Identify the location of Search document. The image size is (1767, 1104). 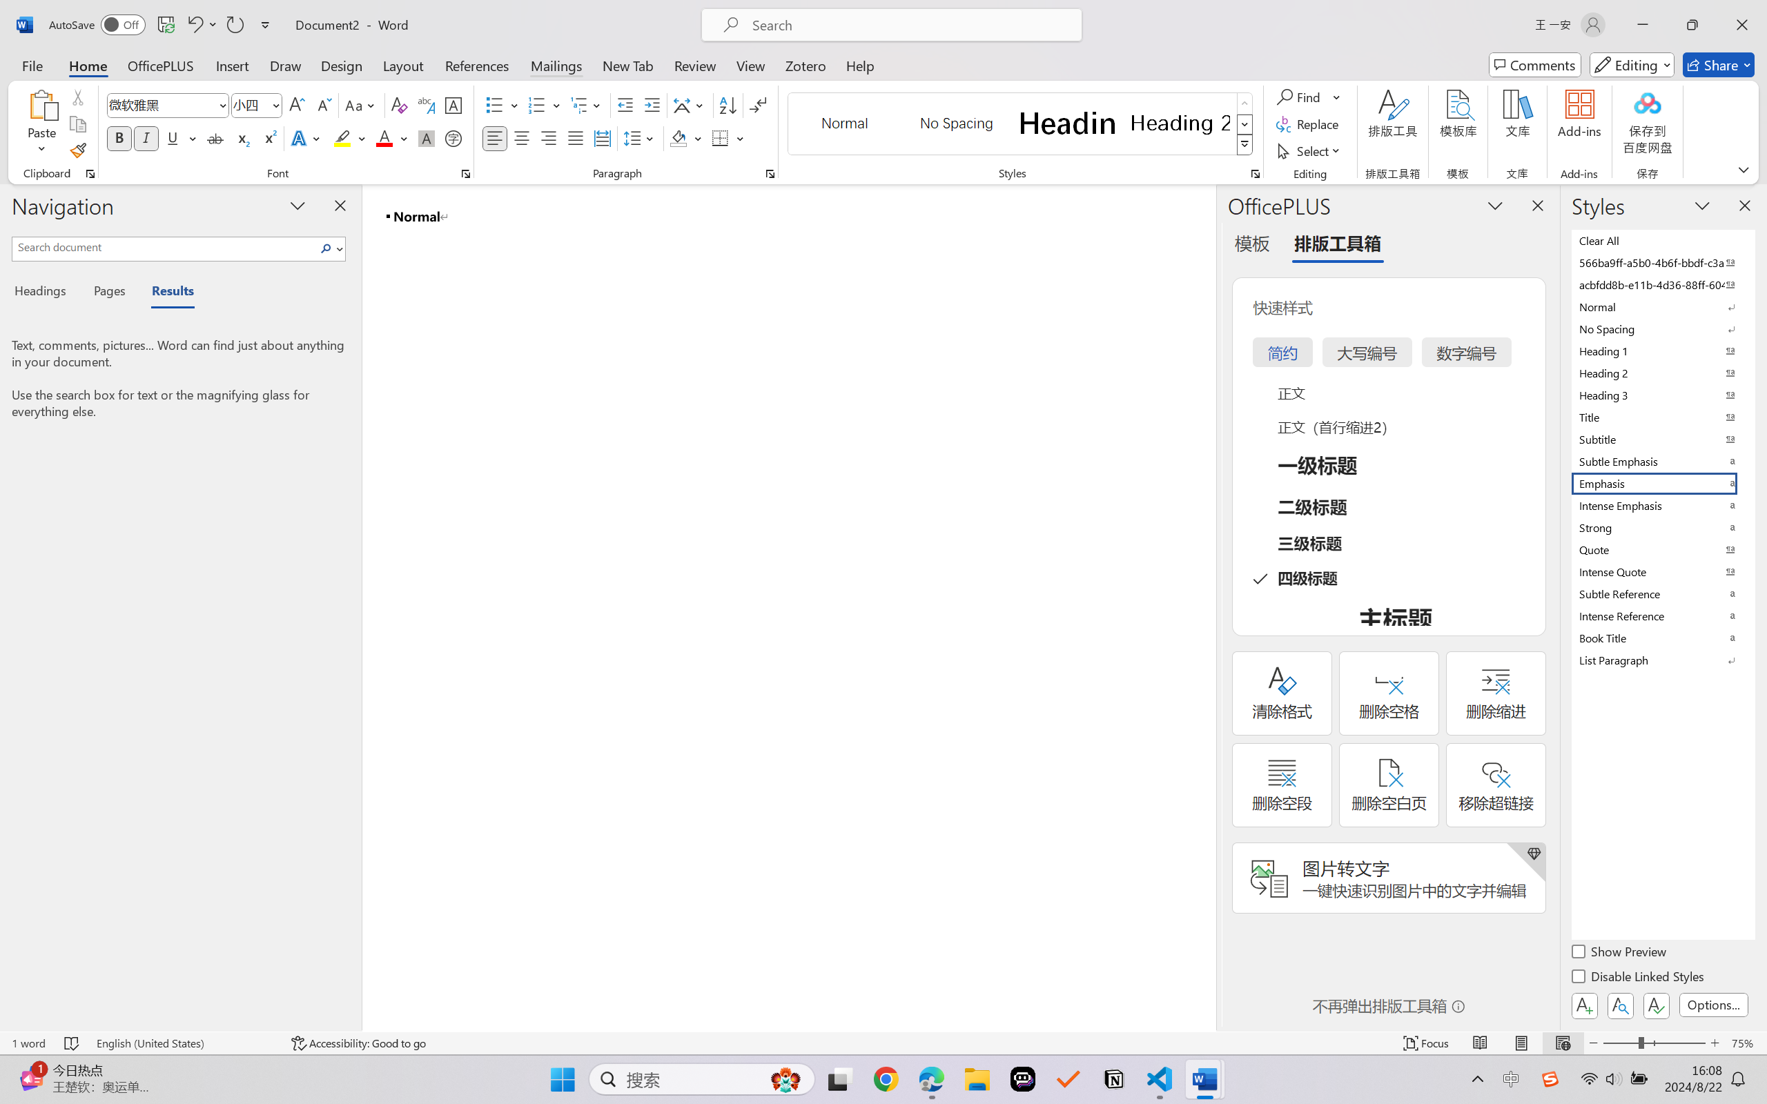
(164, 247).